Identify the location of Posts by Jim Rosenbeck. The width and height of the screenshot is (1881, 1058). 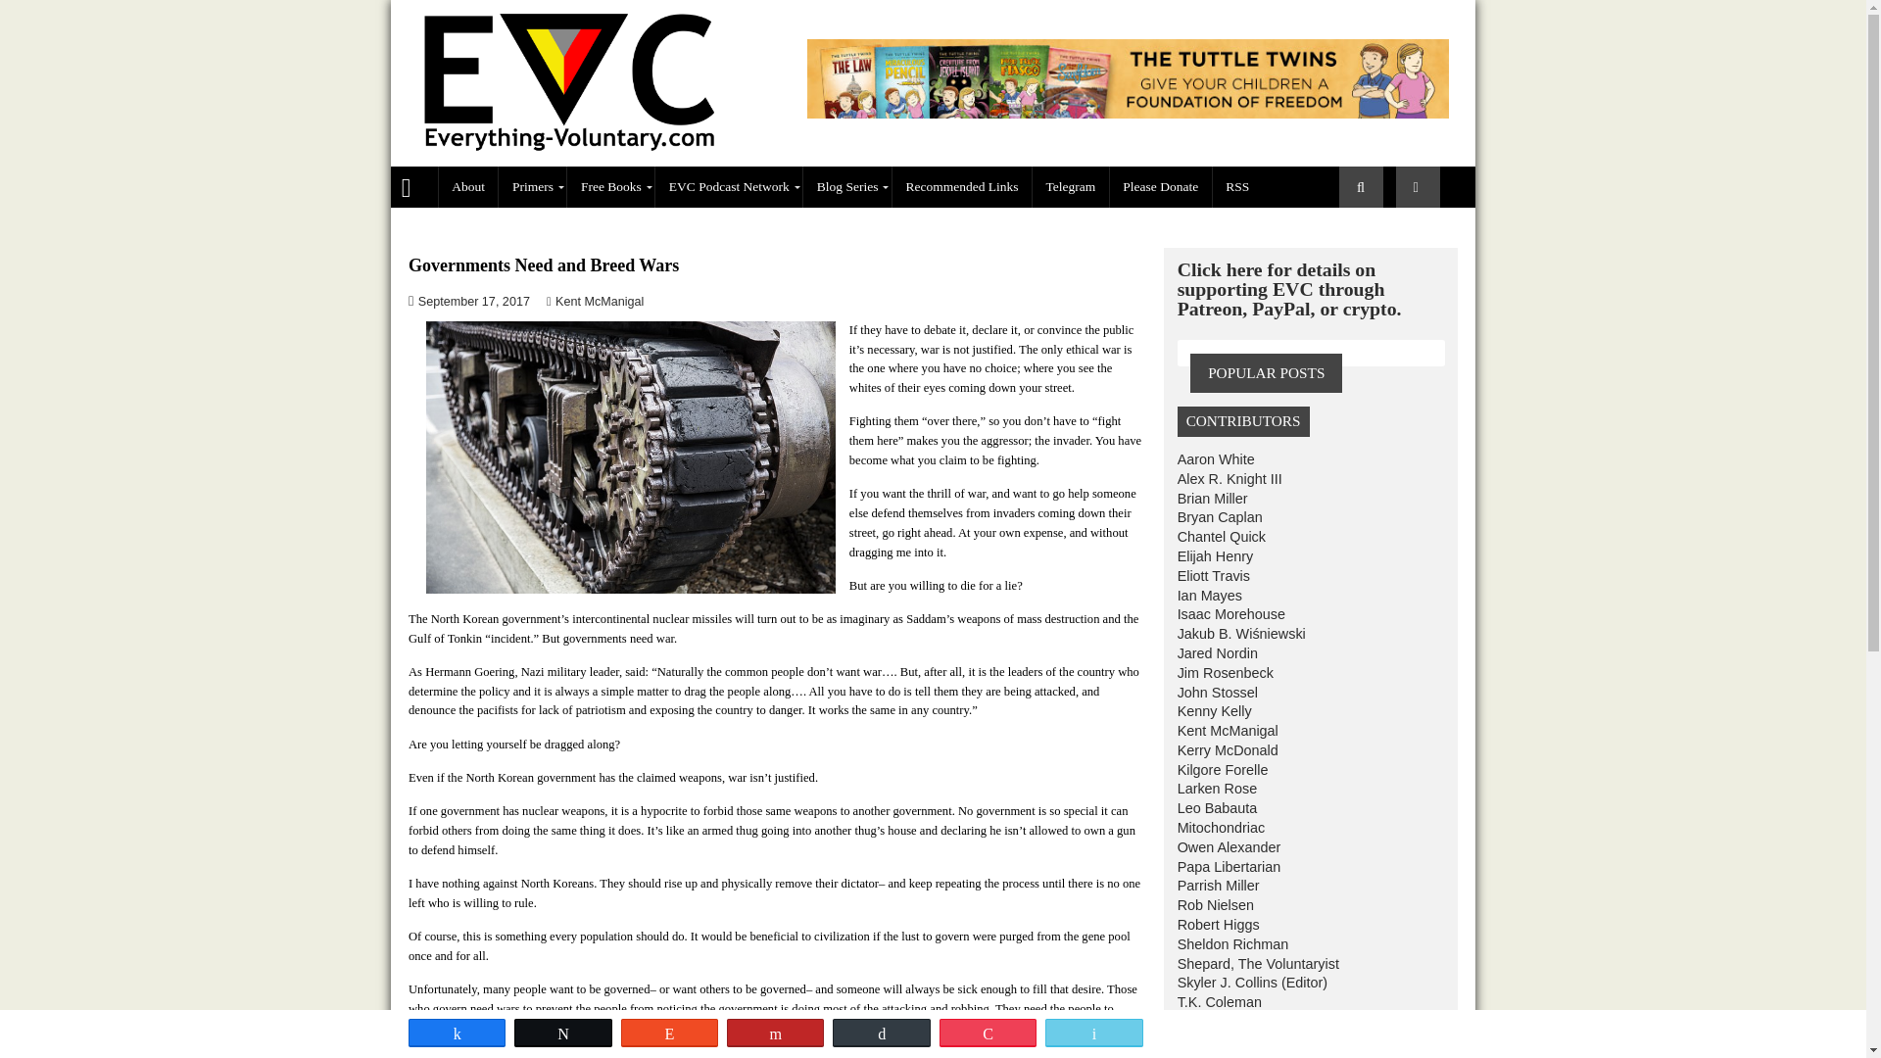
(1360, 746).